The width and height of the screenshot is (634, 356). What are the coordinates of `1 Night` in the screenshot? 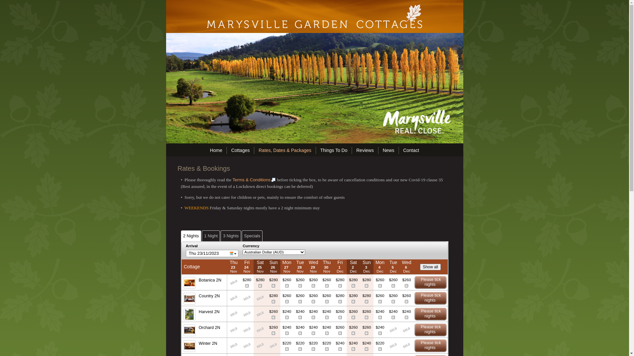 It's located at (211, 236).